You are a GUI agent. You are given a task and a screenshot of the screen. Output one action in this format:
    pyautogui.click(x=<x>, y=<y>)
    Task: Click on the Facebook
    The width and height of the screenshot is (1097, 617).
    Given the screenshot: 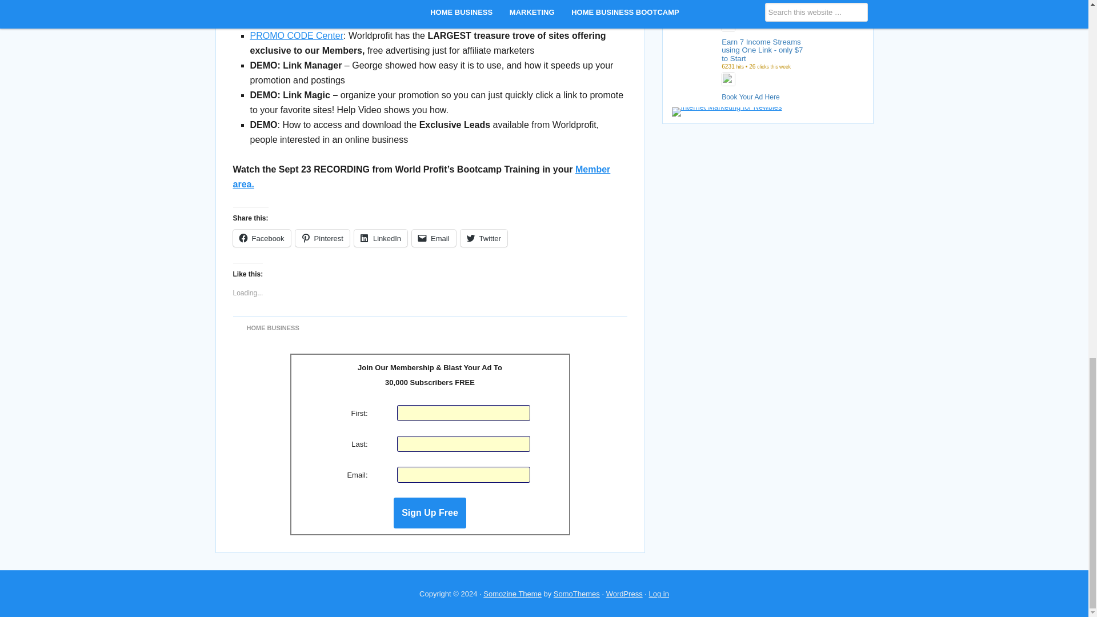 What is the action you would take?
    pyautogui.click(x=262, y=238)
    